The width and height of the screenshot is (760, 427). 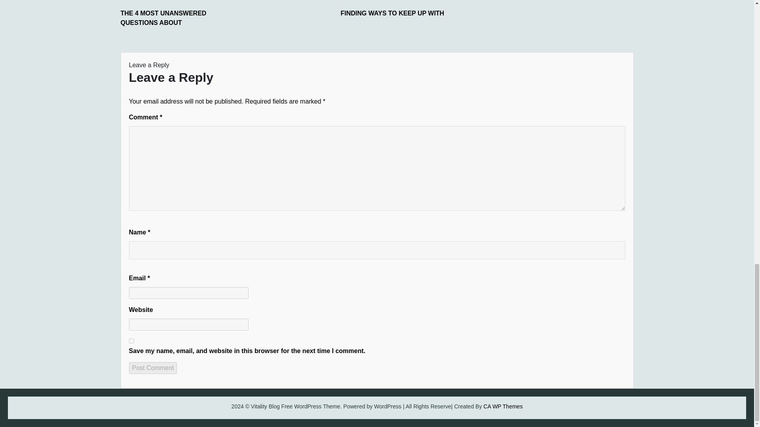 I want to click on Post Comment, so click(x=153, y=368).